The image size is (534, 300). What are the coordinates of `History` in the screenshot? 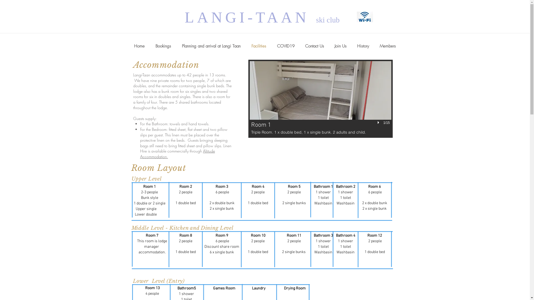 It's located at (363, 46).